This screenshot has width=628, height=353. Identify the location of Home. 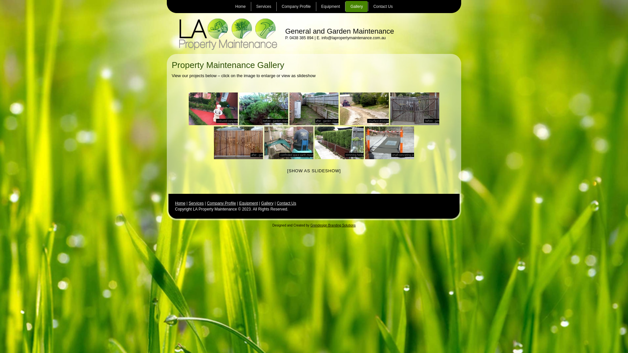
(180, 203).